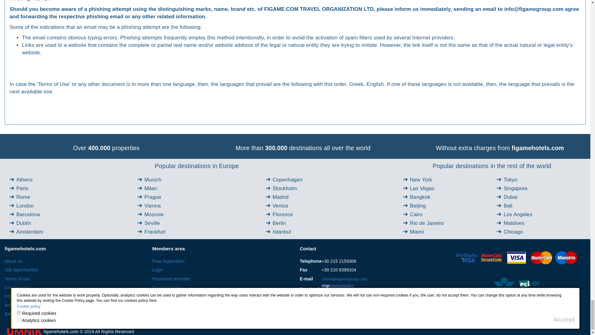 The width and height of the screenshot is (595, 335). What do you see at coordinates (279, 223) in the screenshot?
I see `Berlin` at bounding box center [279, 223].